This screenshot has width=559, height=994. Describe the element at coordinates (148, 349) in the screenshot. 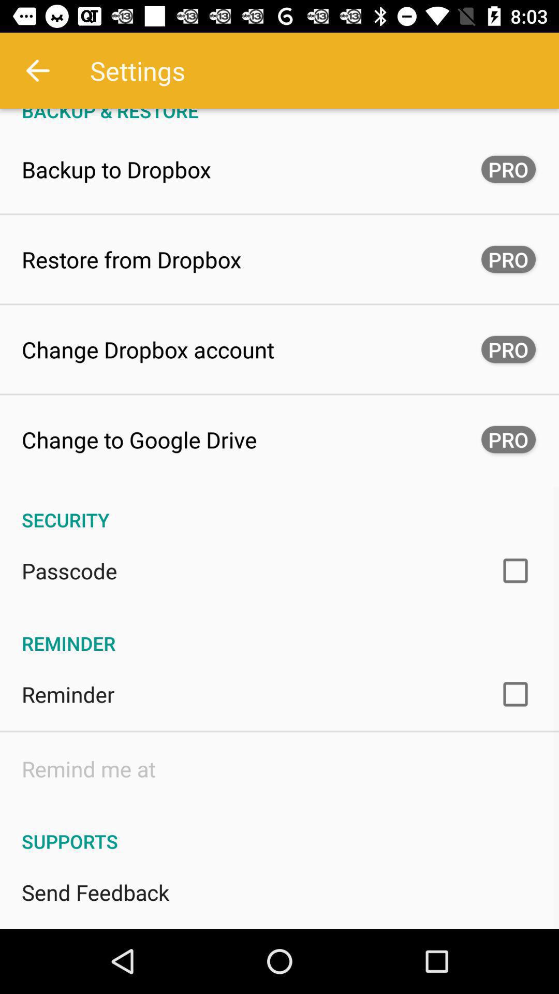

I see `swipe until the change dropbox account app` at that location.